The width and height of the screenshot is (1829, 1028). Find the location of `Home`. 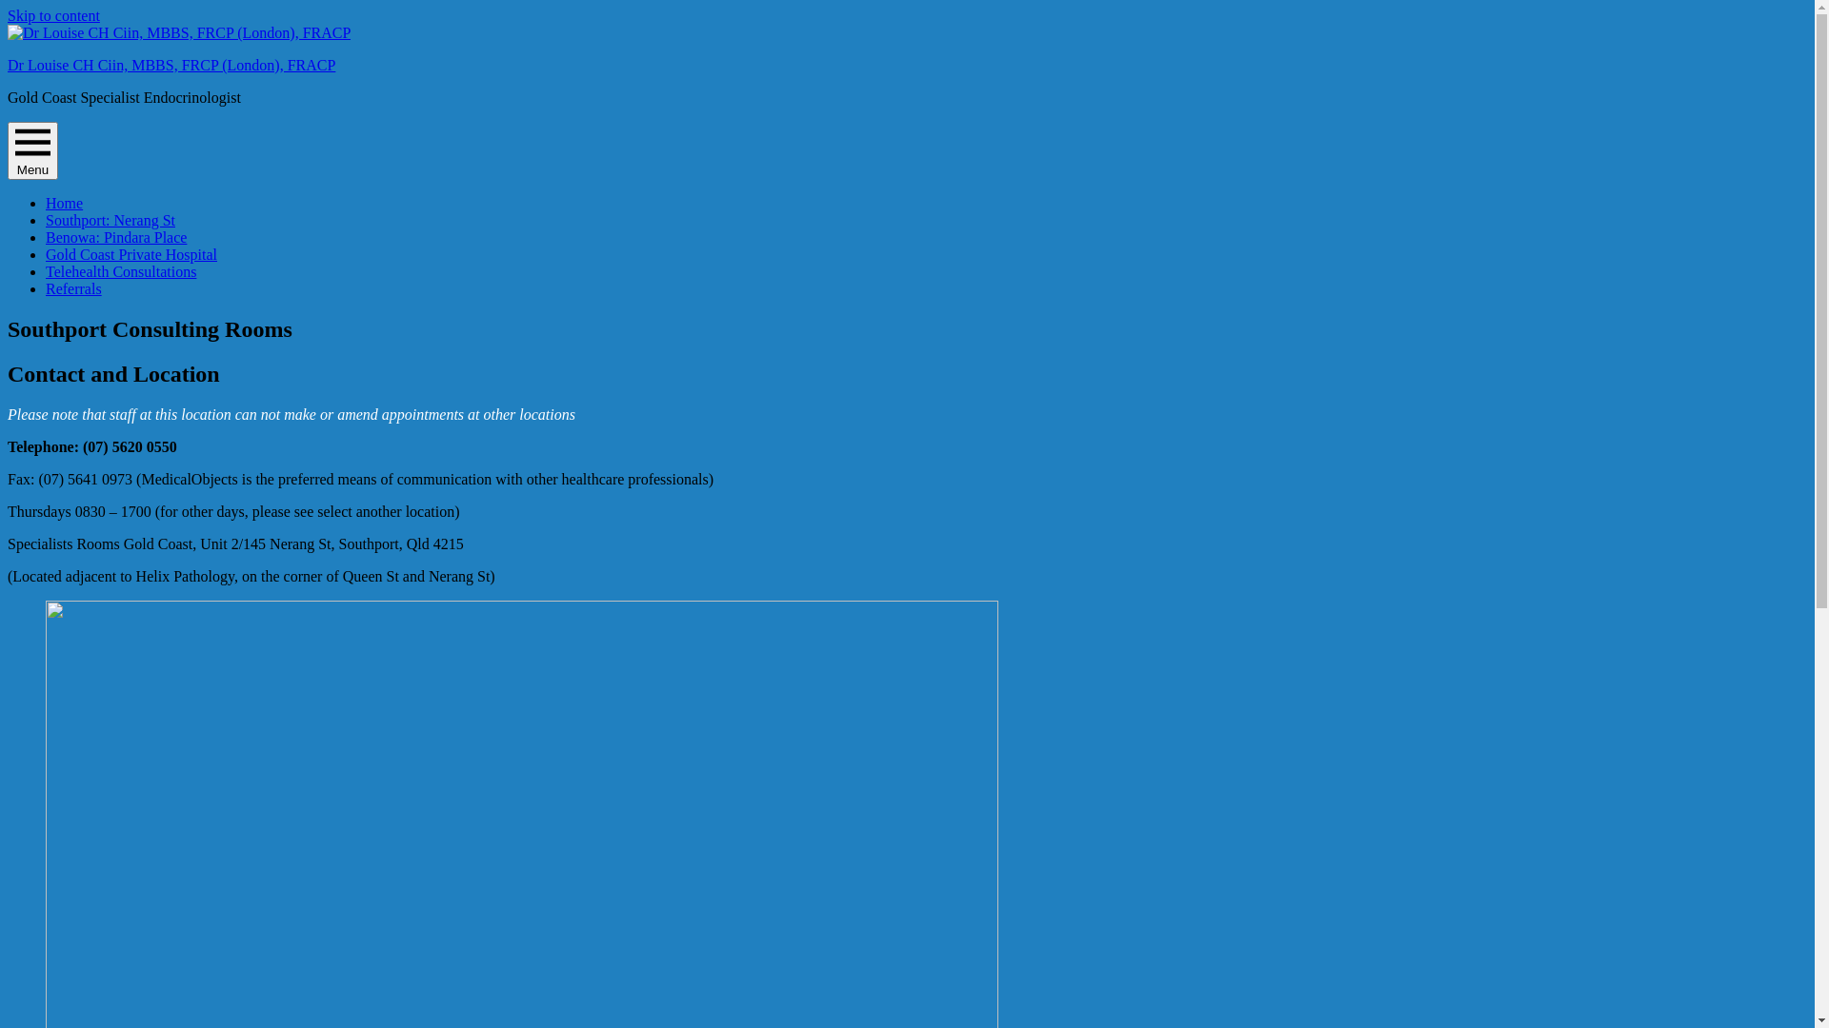

Home is located at coordinates (65, 204).